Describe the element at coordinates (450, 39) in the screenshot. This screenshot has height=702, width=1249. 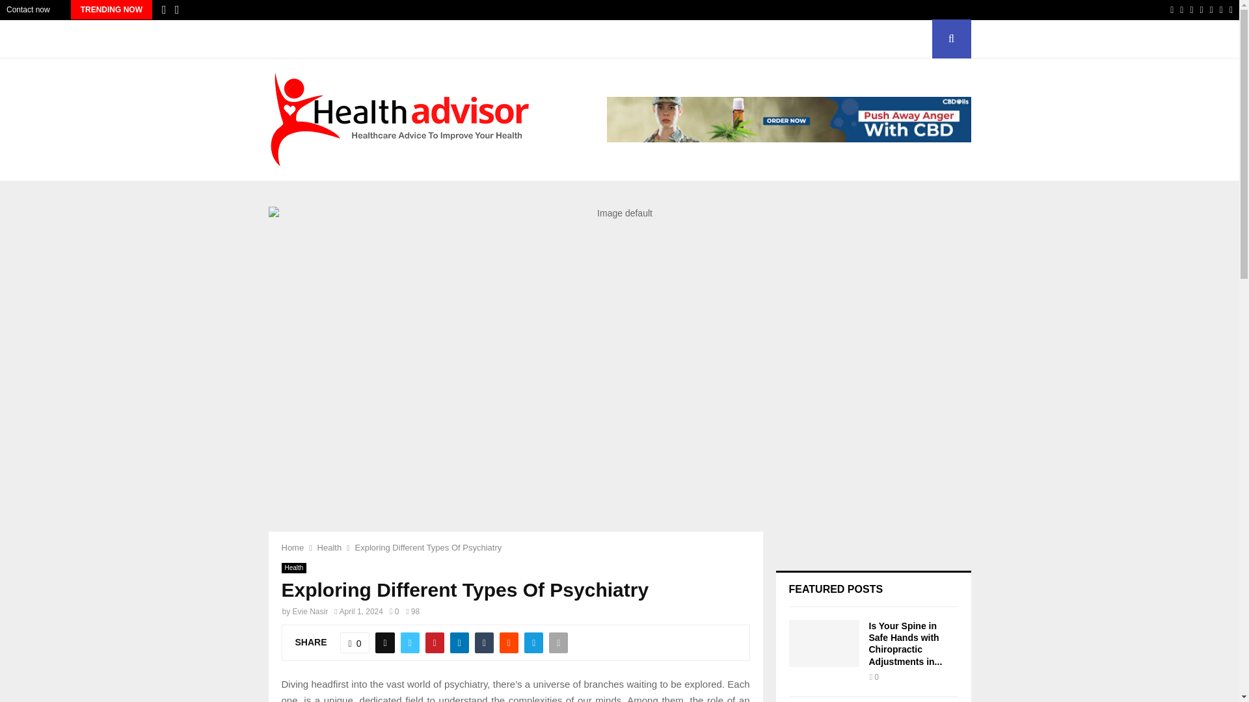
I see `FITNESS` at that location.